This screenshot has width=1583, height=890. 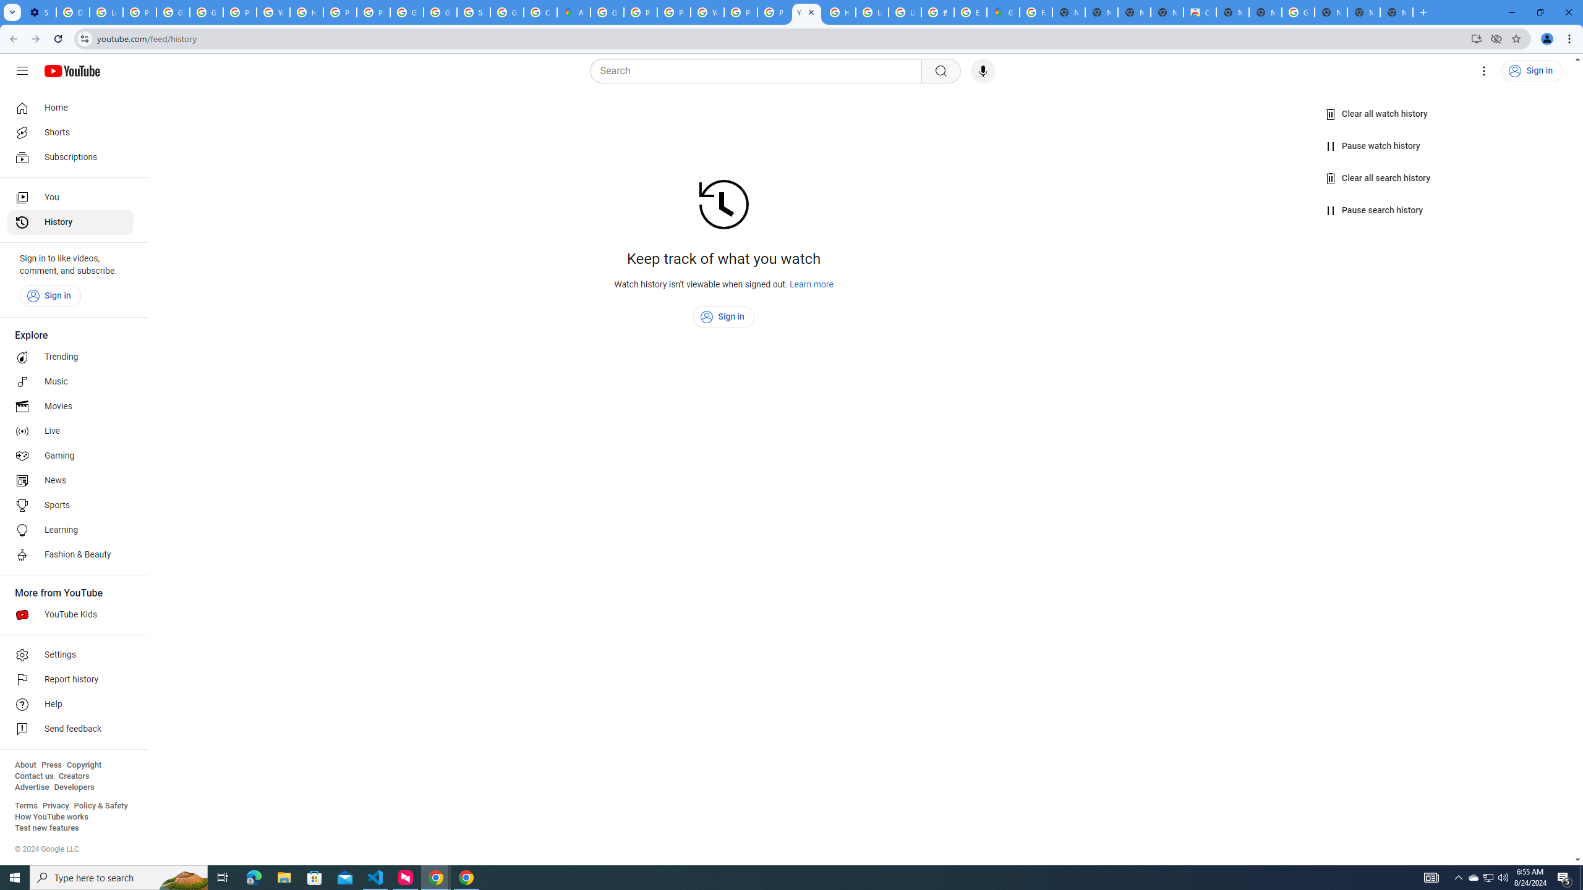 What do you see at coordinates (70, 729) in the screenshot?
I see `Send feedback` at bounding box center [70, 729].